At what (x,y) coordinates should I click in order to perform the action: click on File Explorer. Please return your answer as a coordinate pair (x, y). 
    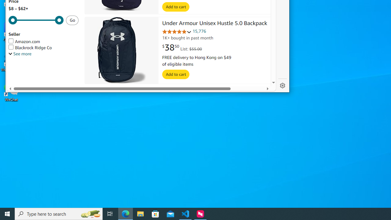
    Looking at the image, I should click on (141, 214).